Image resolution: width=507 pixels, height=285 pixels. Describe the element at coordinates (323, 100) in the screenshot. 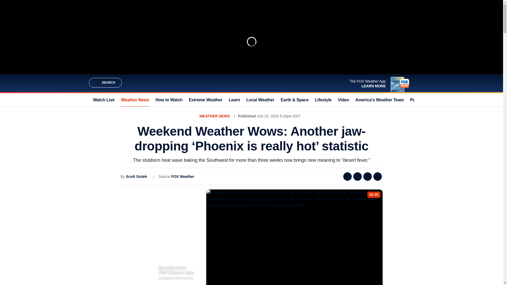

I see `Lifestyle` at that location.